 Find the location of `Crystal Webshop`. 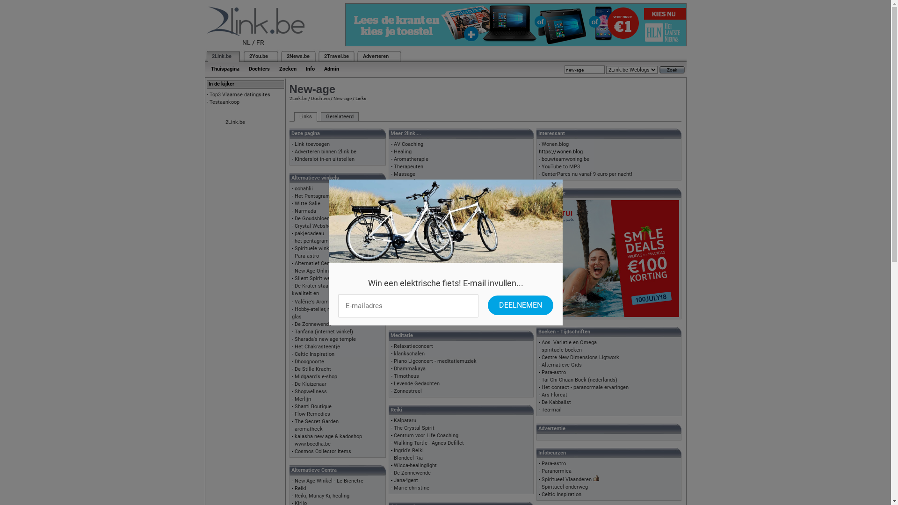

Crystal Webshop is located at coordinates (314, 226).